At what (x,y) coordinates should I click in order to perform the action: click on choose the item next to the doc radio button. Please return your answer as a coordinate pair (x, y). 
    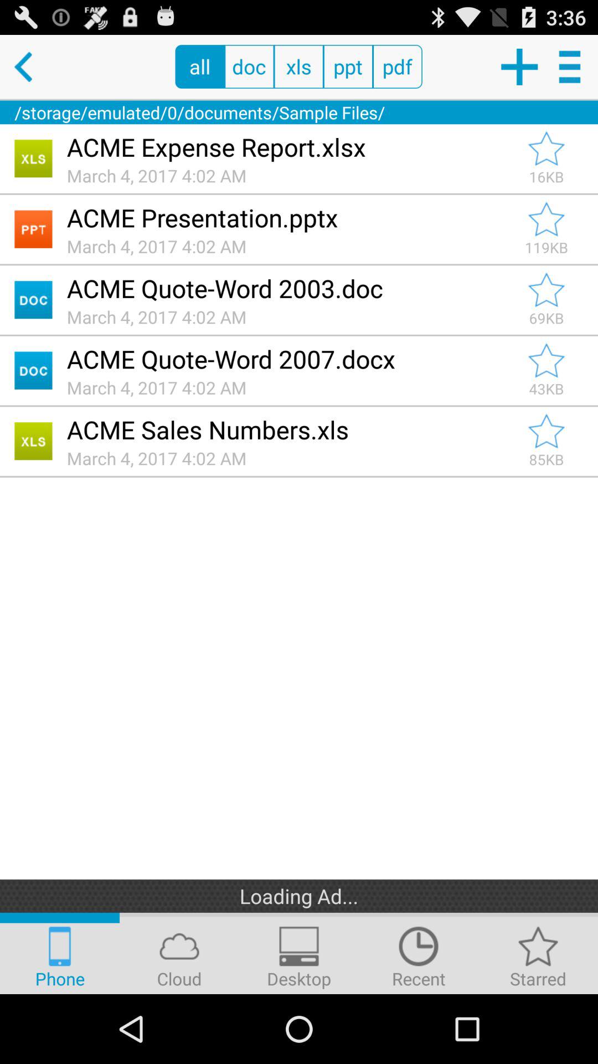
    Looking at the image, I should click on (199, 66).